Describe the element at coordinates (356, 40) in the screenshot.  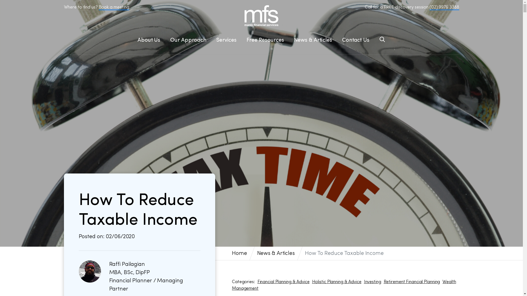
I see `Contact Us` at that location.